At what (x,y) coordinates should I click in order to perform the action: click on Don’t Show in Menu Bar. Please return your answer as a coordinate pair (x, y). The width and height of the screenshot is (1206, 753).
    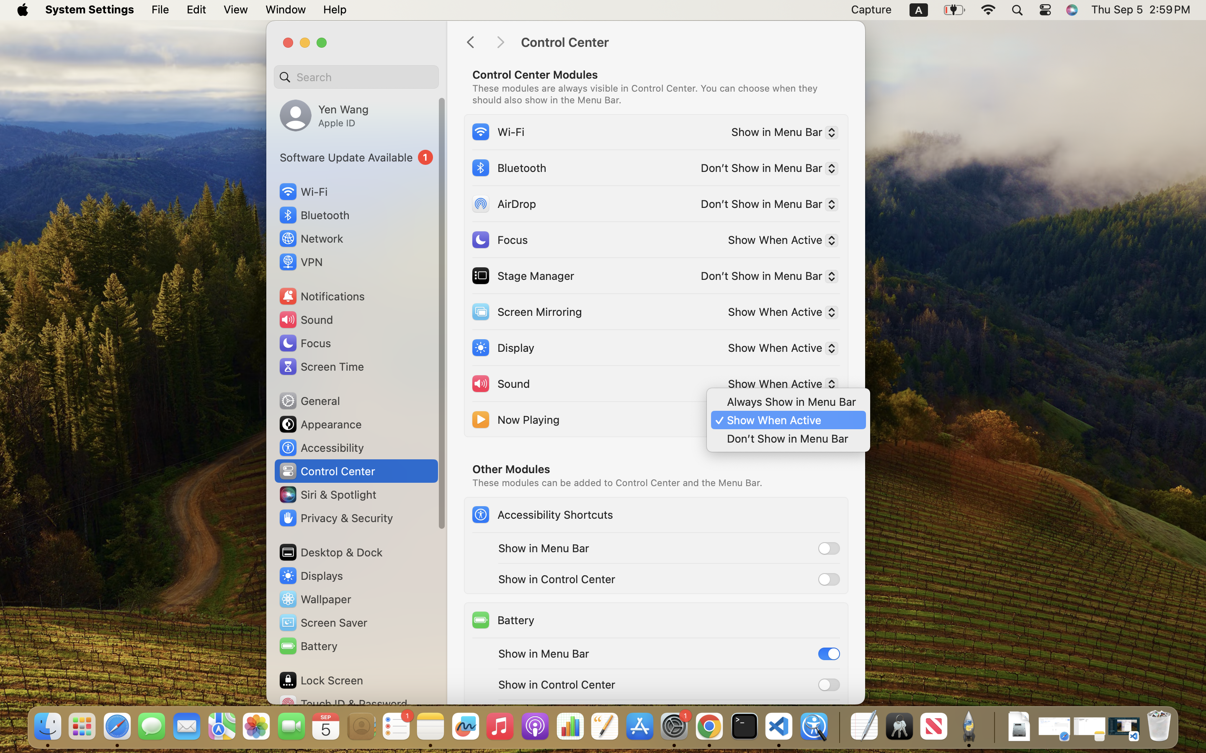
    Looking at the image, I should click on (765, 277).